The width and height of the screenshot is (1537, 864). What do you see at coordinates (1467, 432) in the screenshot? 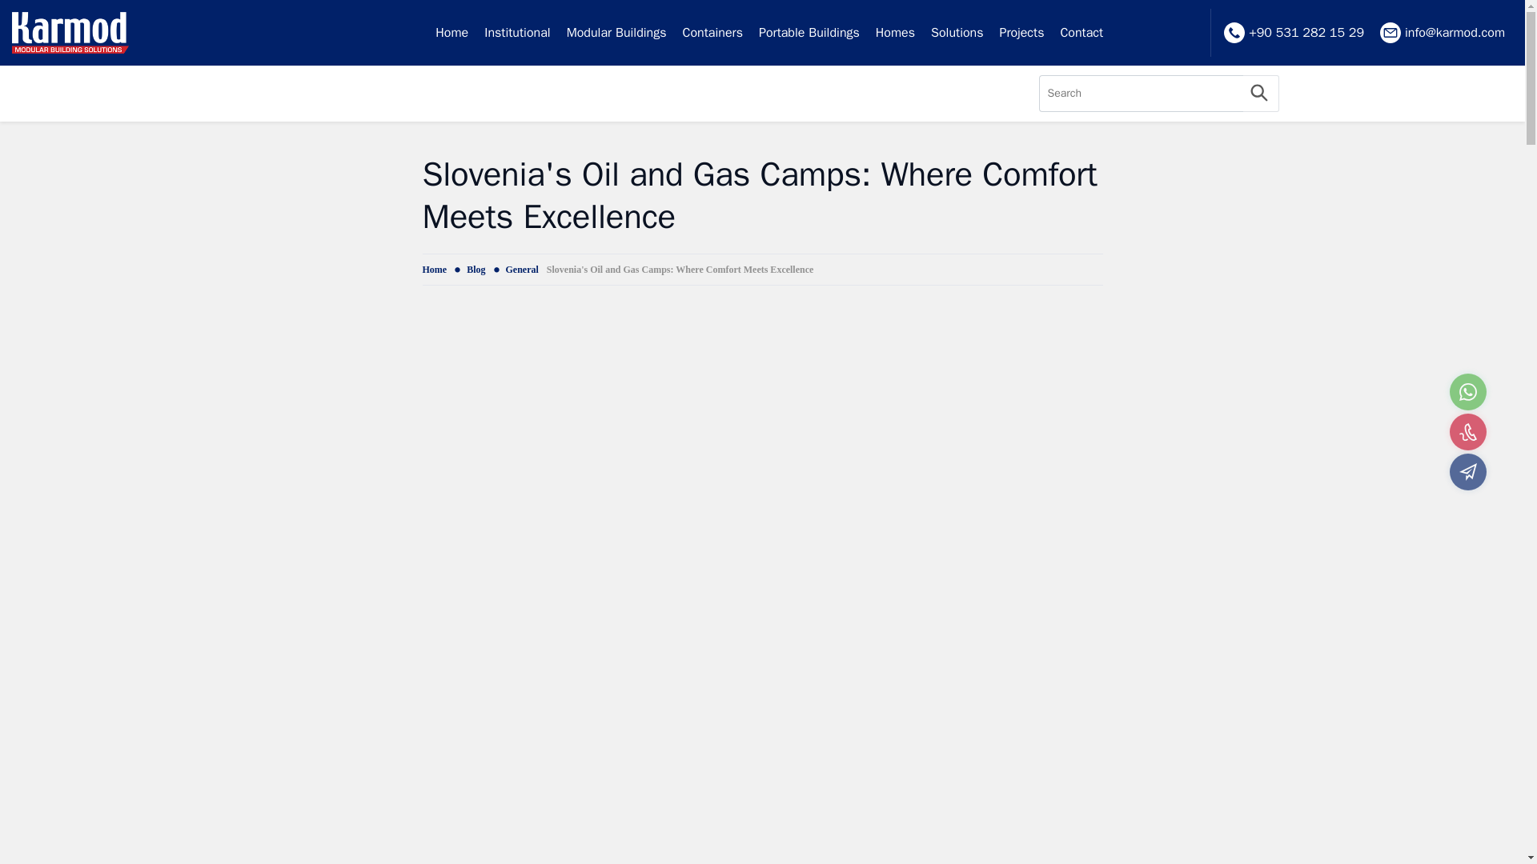
I see `Call Us` at bounding box center [1467, 432].